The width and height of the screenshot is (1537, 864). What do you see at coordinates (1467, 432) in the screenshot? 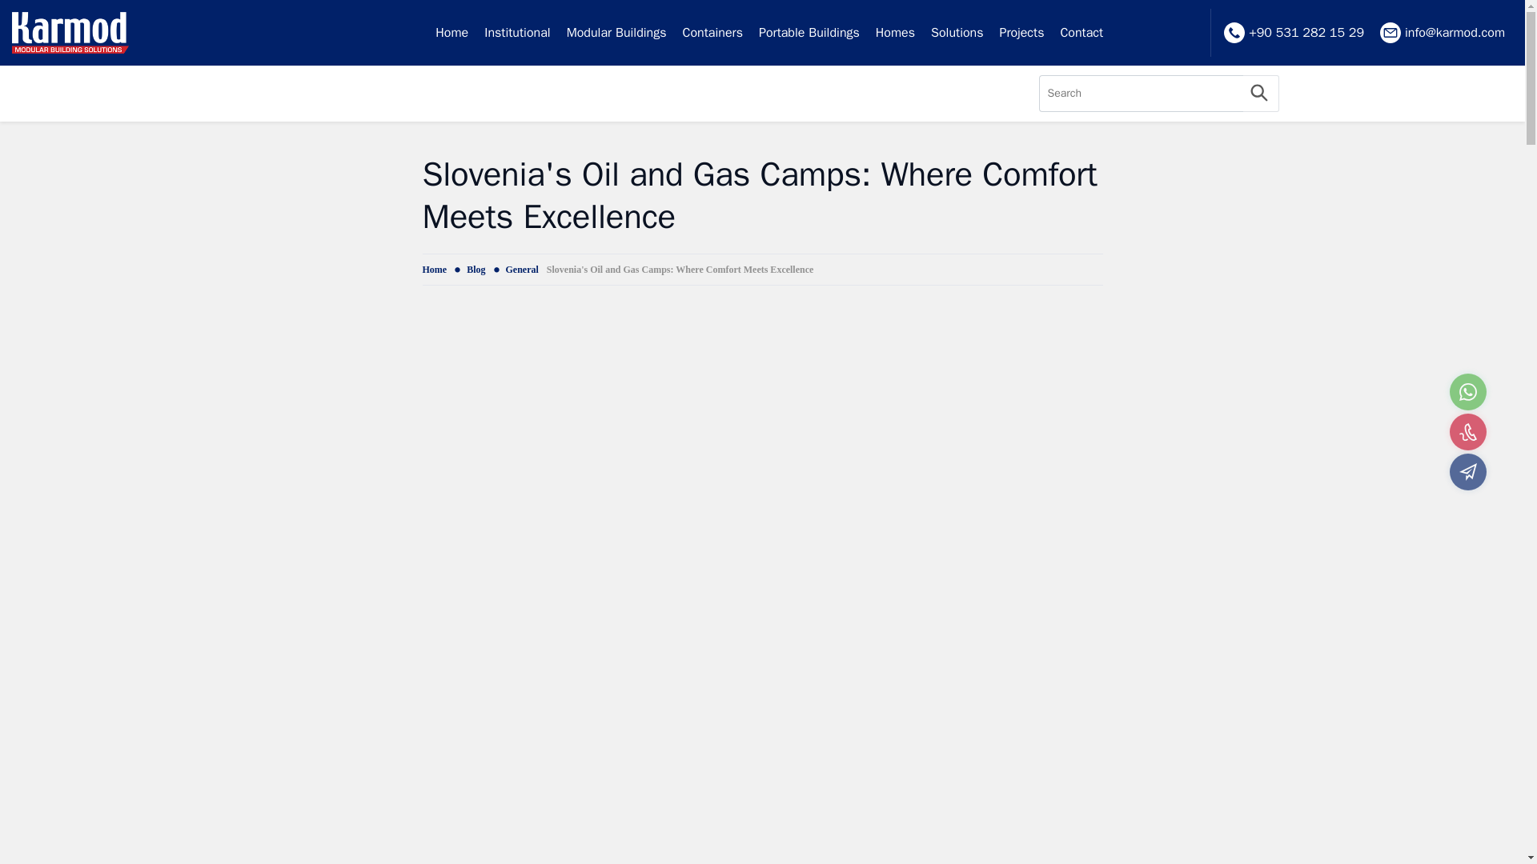
I see `Call Us` at bounding box center [1467, 432].